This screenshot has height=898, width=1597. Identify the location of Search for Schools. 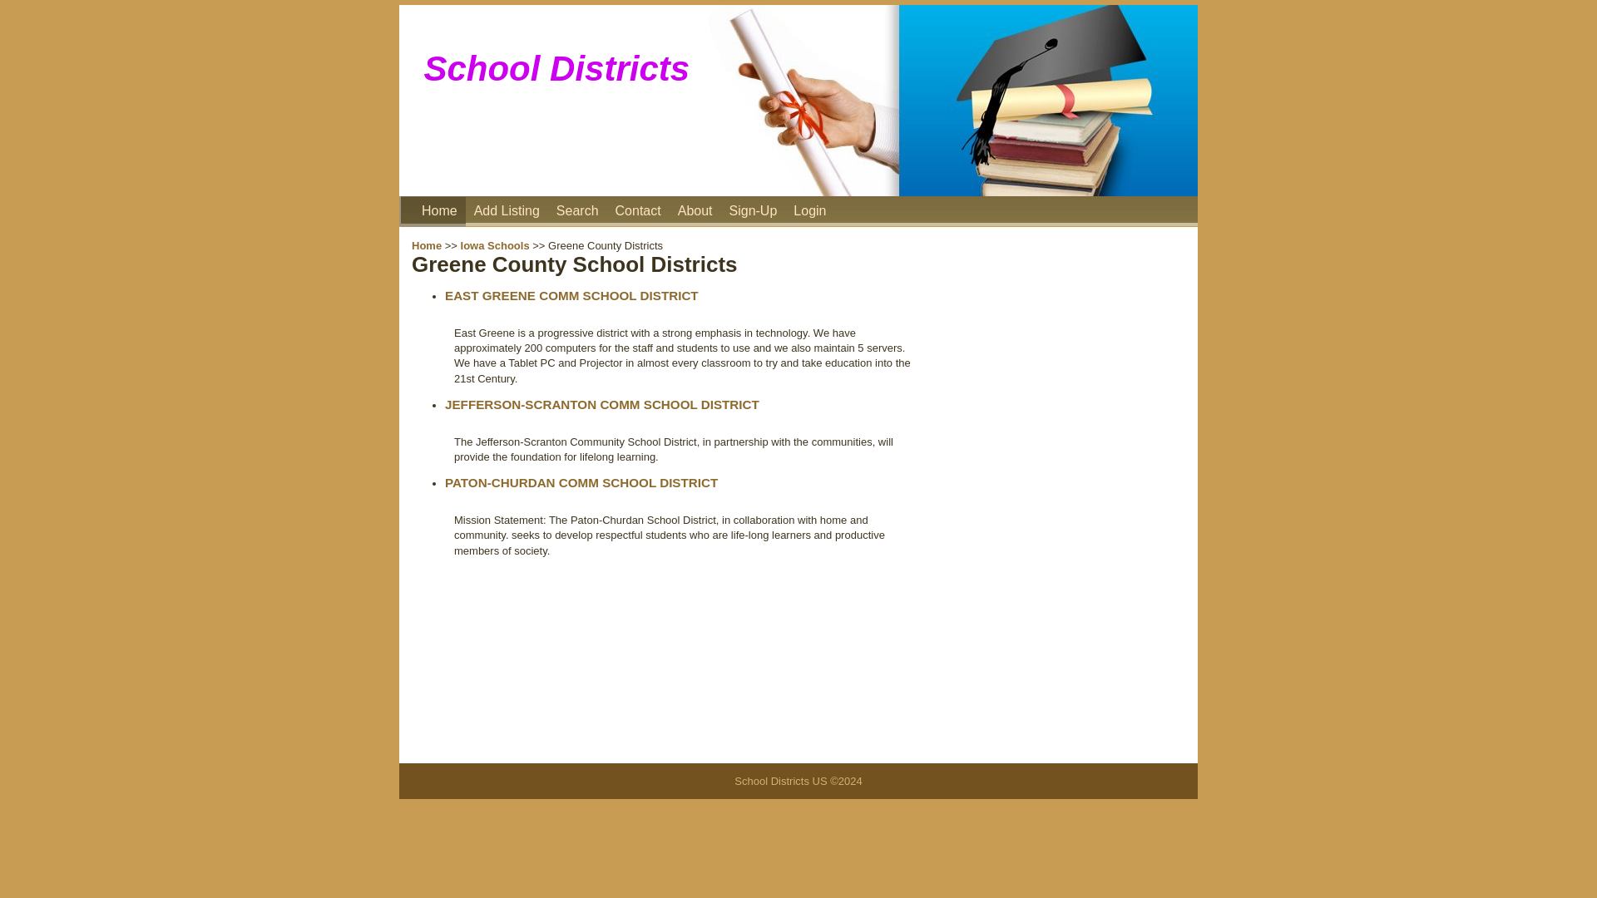
(577, 211).